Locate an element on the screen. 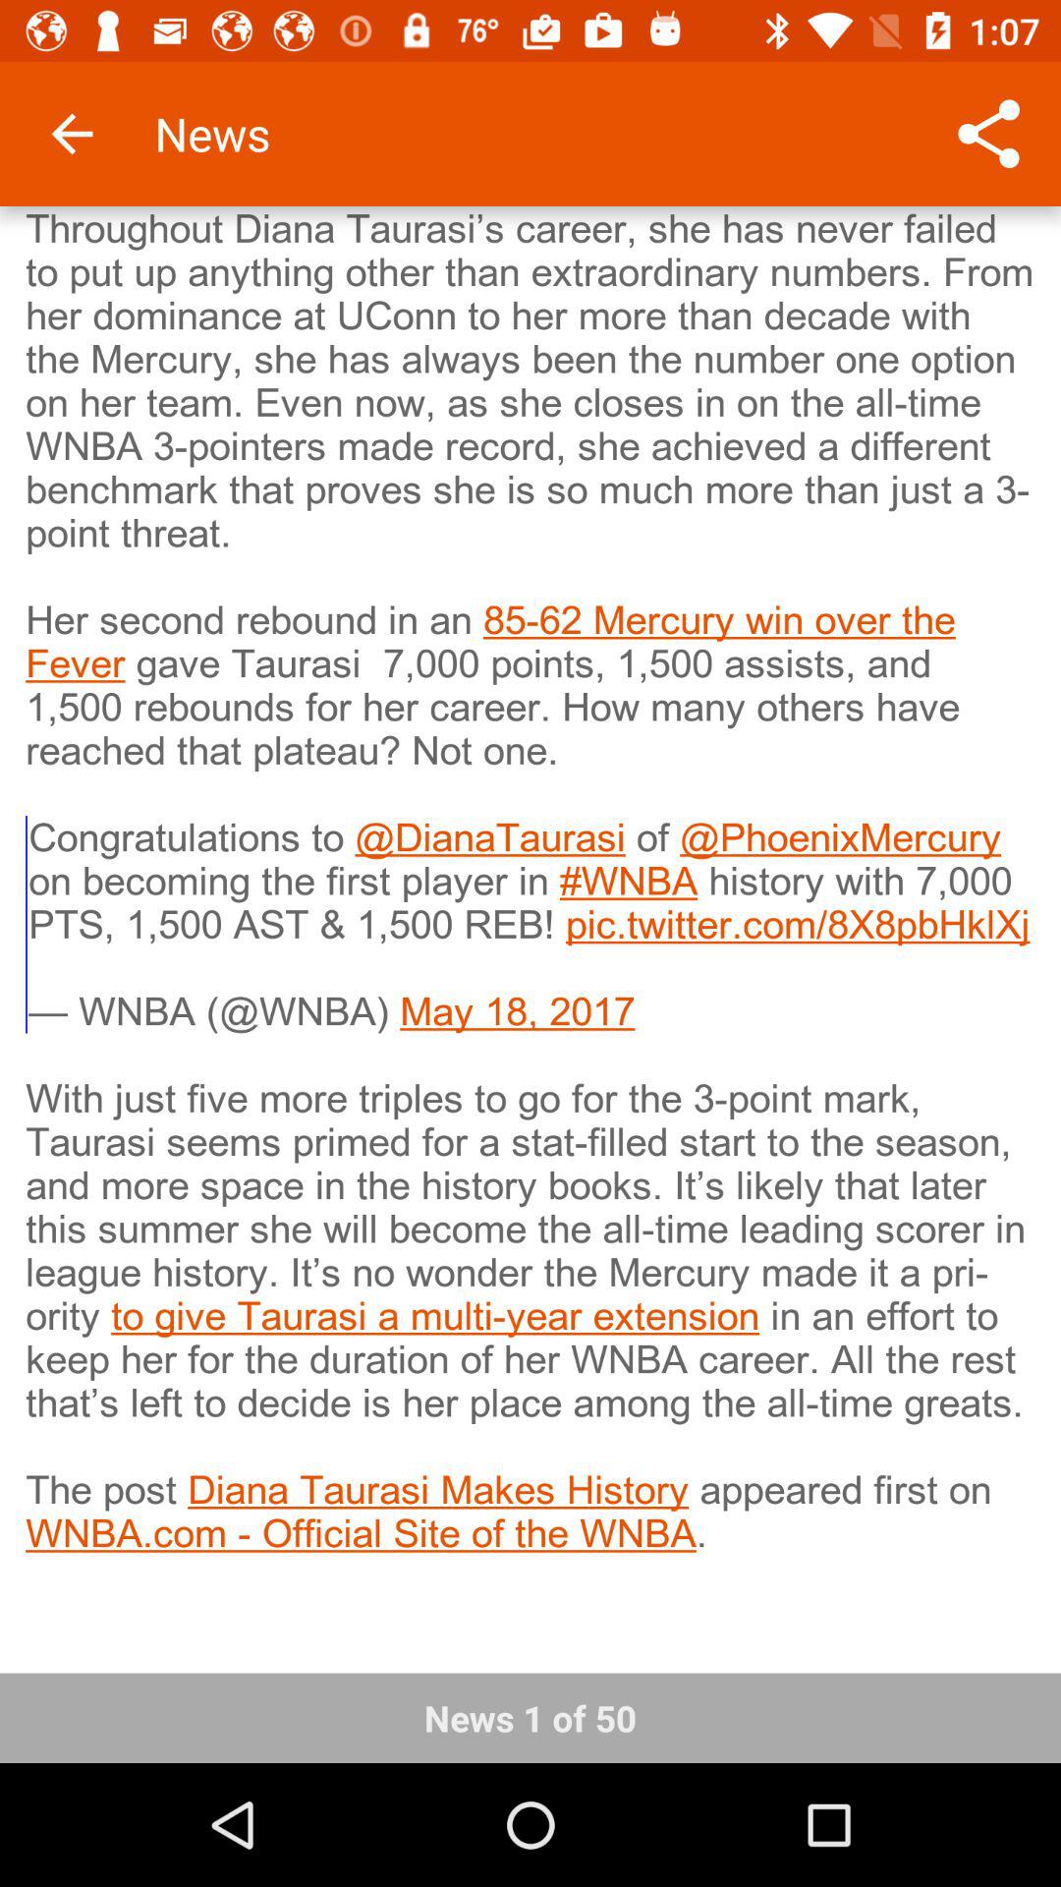  launch the icon next to the news item is located at coordinates (72, 134).